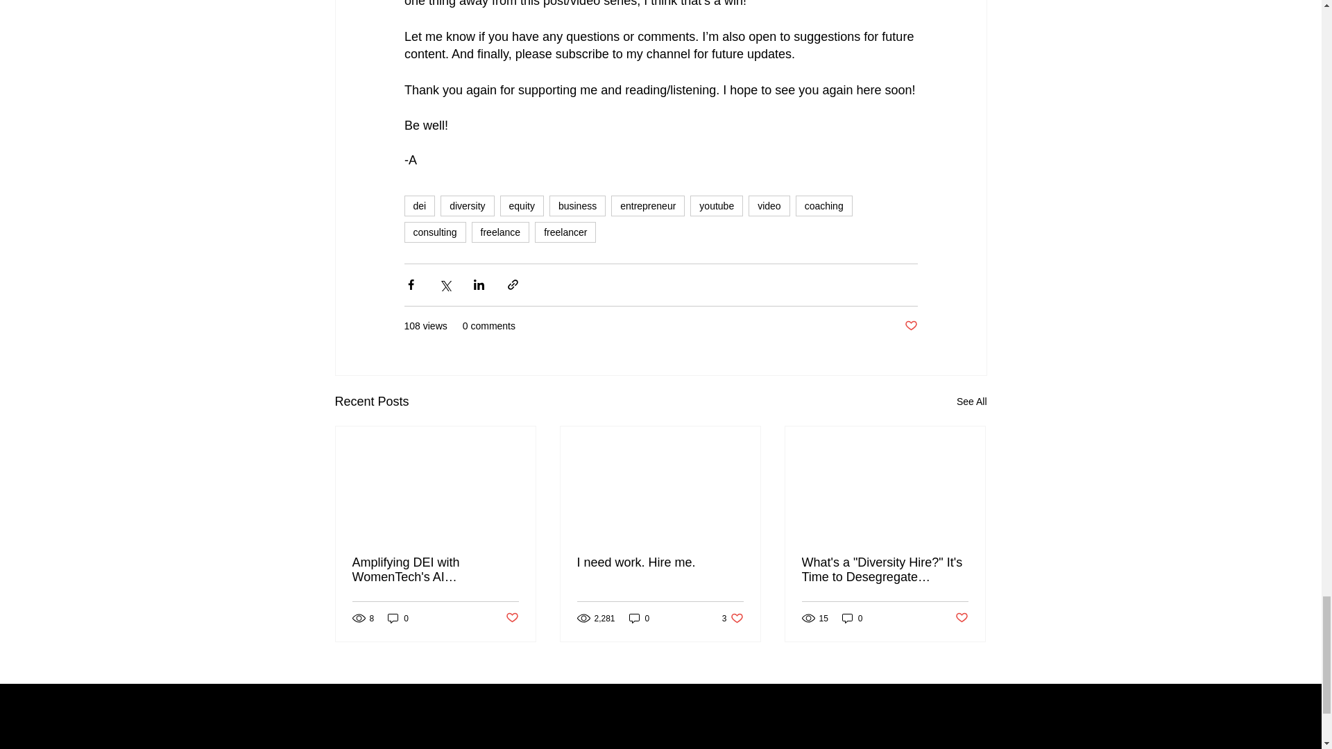 The height and width of the screenshot is (749, 1332). What do you see at coordinates (971, 401) in the screenshot?
I see `See All` at bounding box center [971, 401].